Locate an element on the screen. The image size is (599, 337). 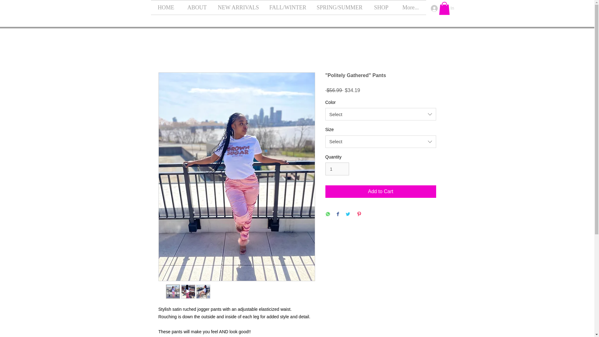
NEW ARRIVALS is located at coordinates (238, 7).